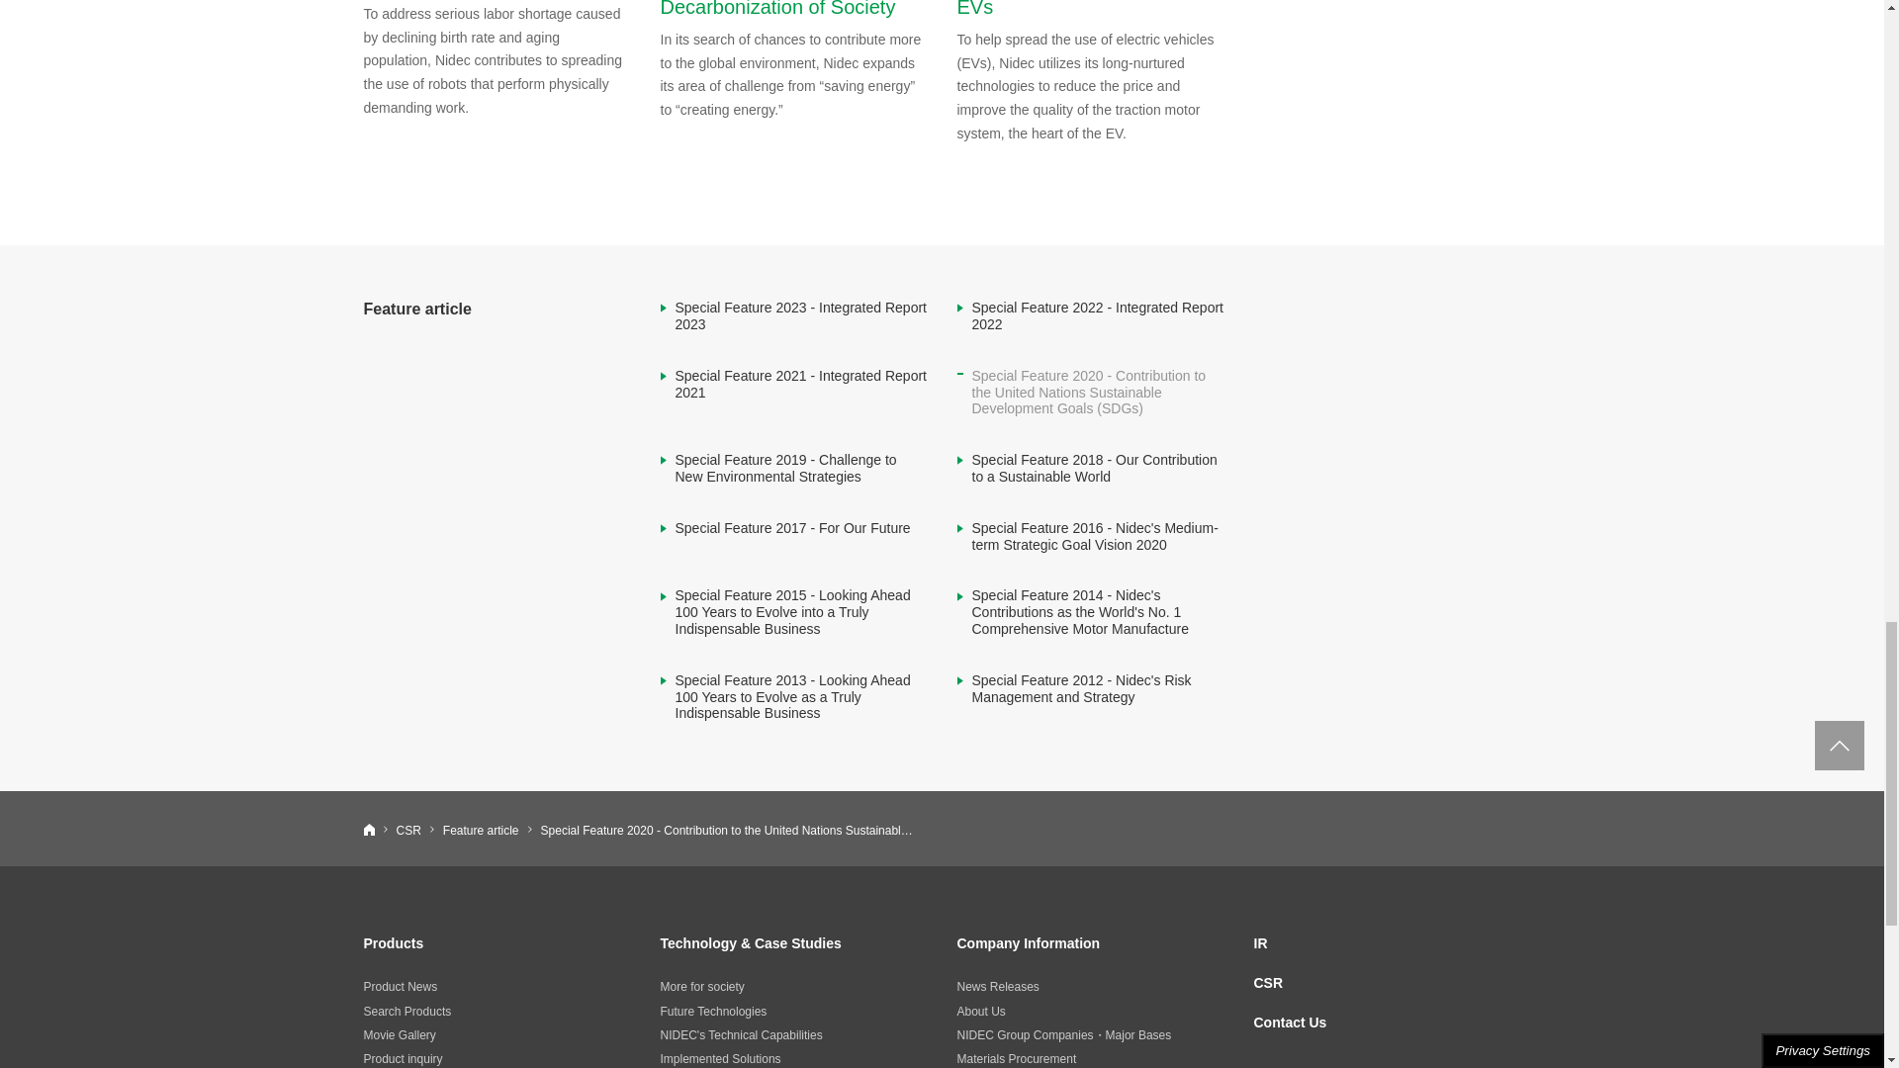  Describe the element at coordinates (481, 830) in the screenshot. I see `Feature article` at that location.